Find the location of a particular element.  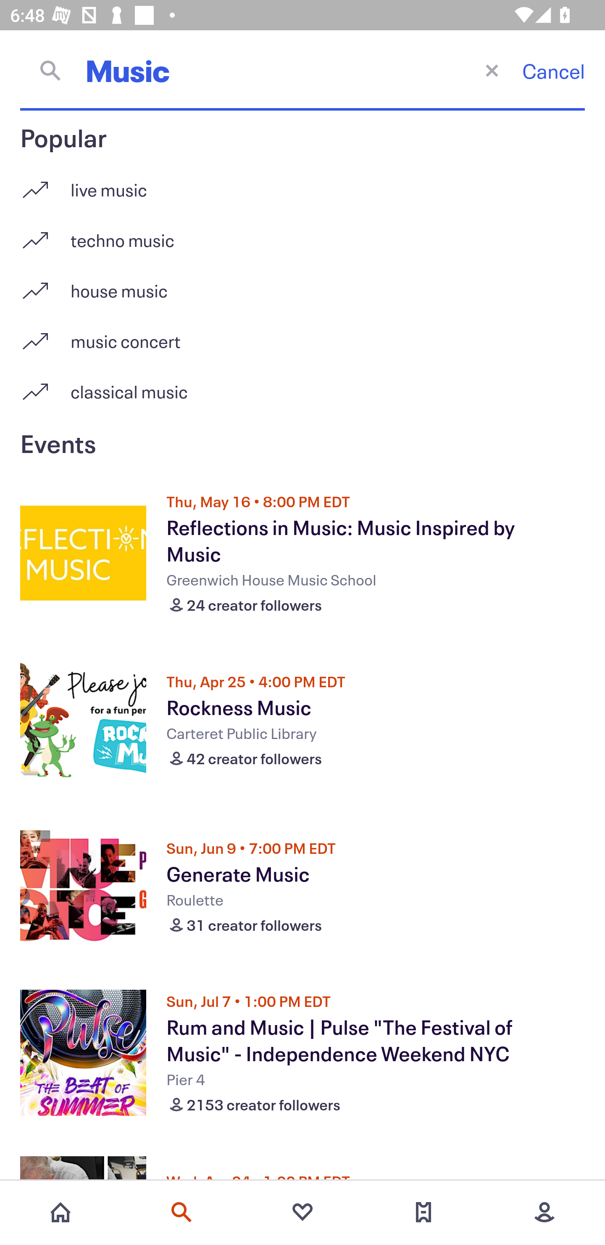

Search events is located at coordinates (181, 1212).